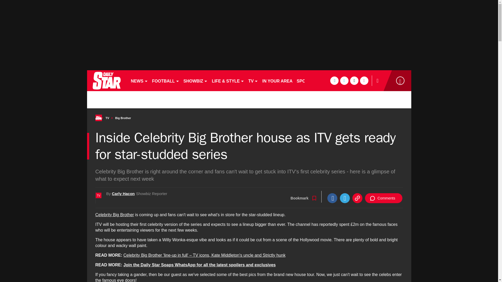 The image size is (502, 282). I want to click on FOOTBALL, so click(166, 80).